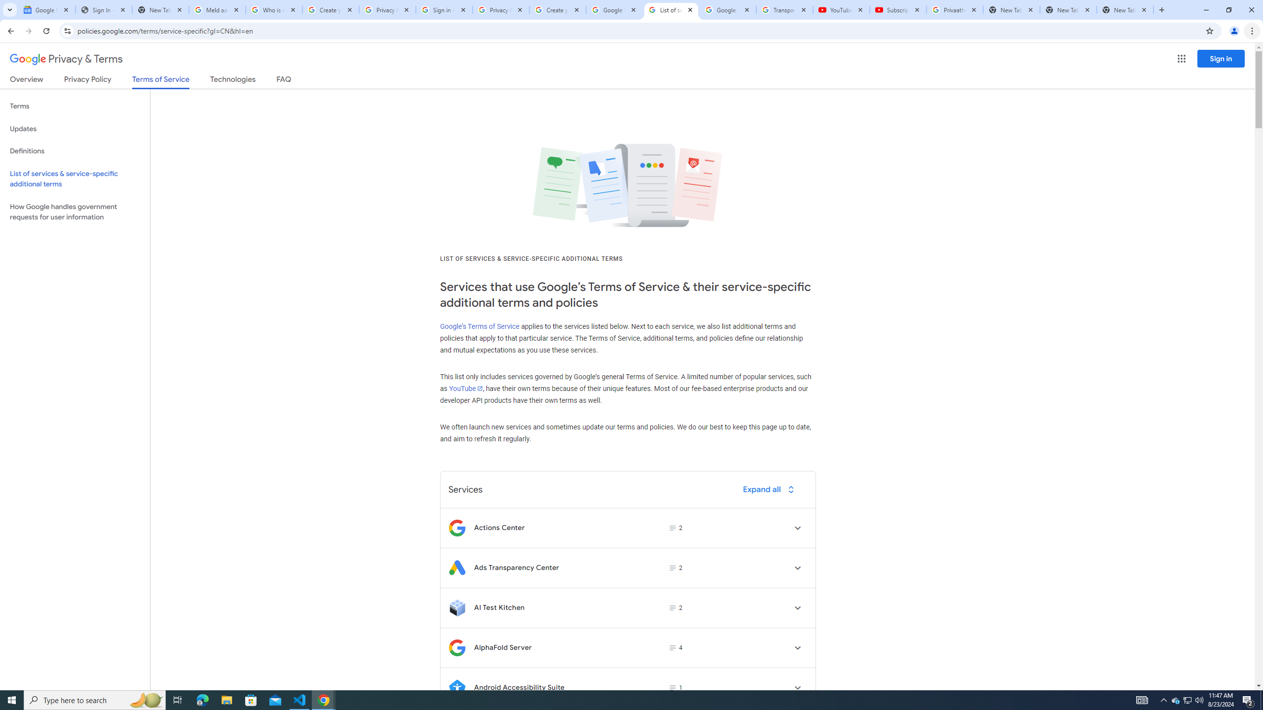 Image resolution: width=1263 pixels, height=710 pixels. Describe the element at coordinates (444, 10) in the screenshot. I see `Sign in - Google Accounts` at that location.